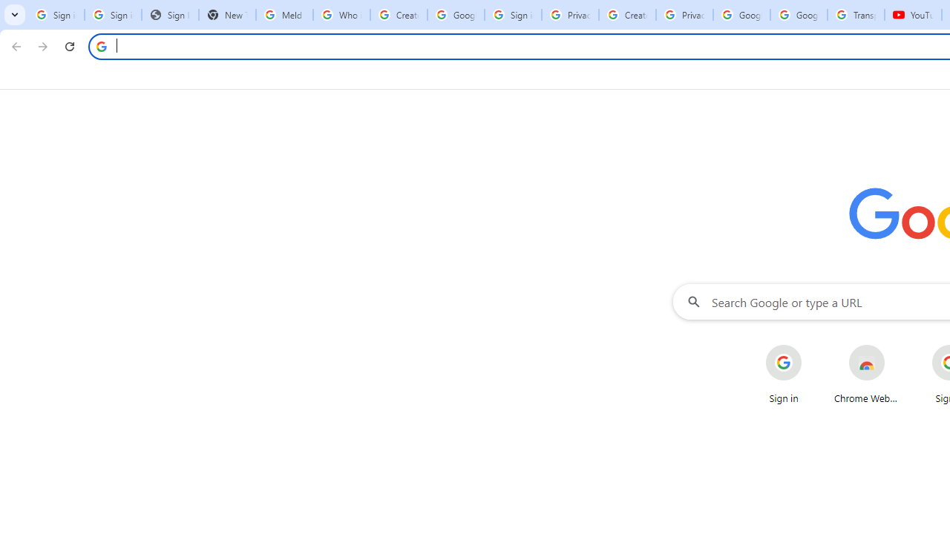 This screenshot has width=950, height=534. What do you see at coordinates (813, 346) in the screenshot?
I see `More actions for Sign in shortcut` at bounding box center [813, 346].